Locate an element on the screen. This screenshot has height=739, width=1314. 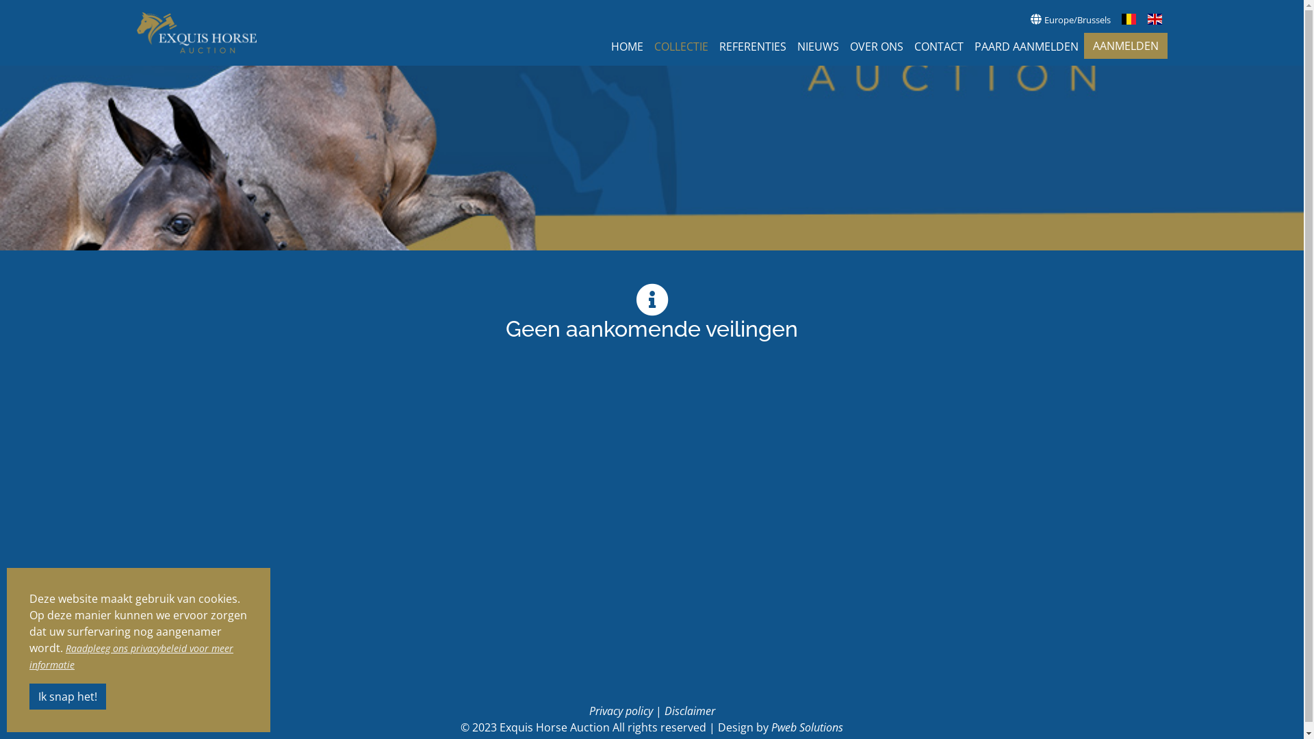
AANMELDEN is located at coordinates (1126, 46).